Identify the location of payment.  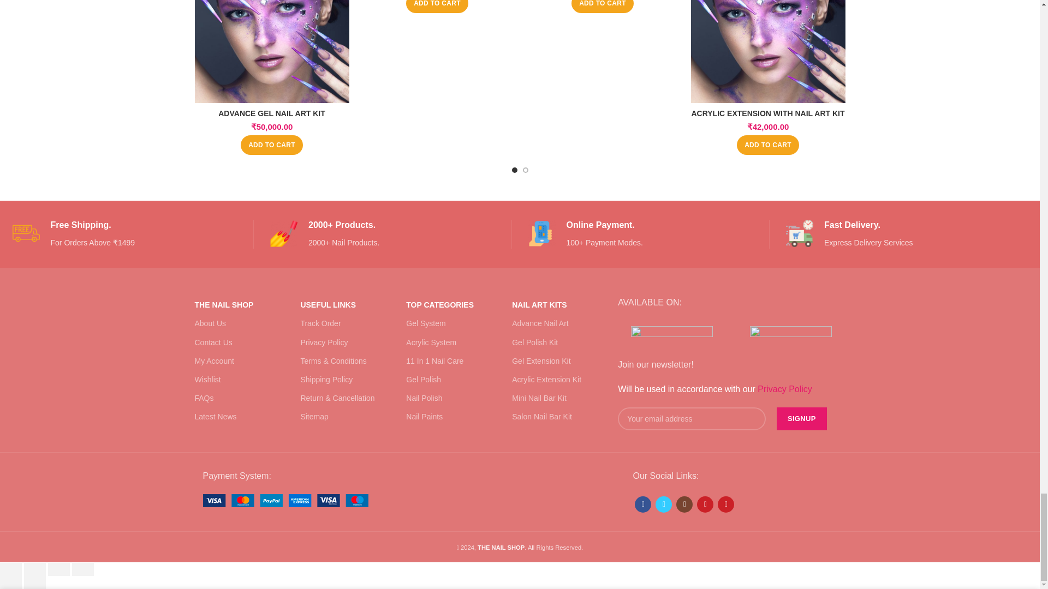
(286, 501).